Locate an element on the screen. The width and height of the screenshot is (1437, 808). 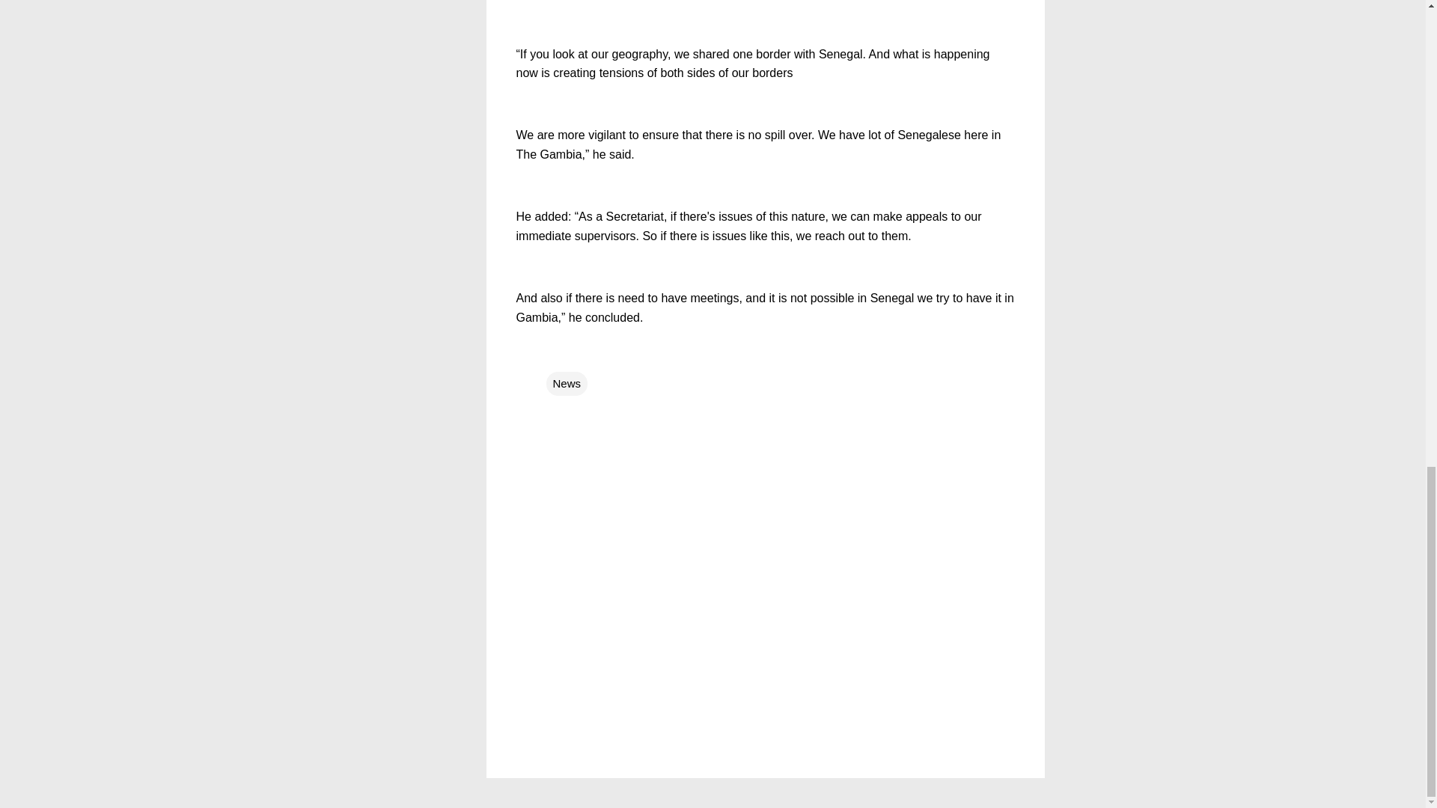
News is located at coordinates (567, 383).